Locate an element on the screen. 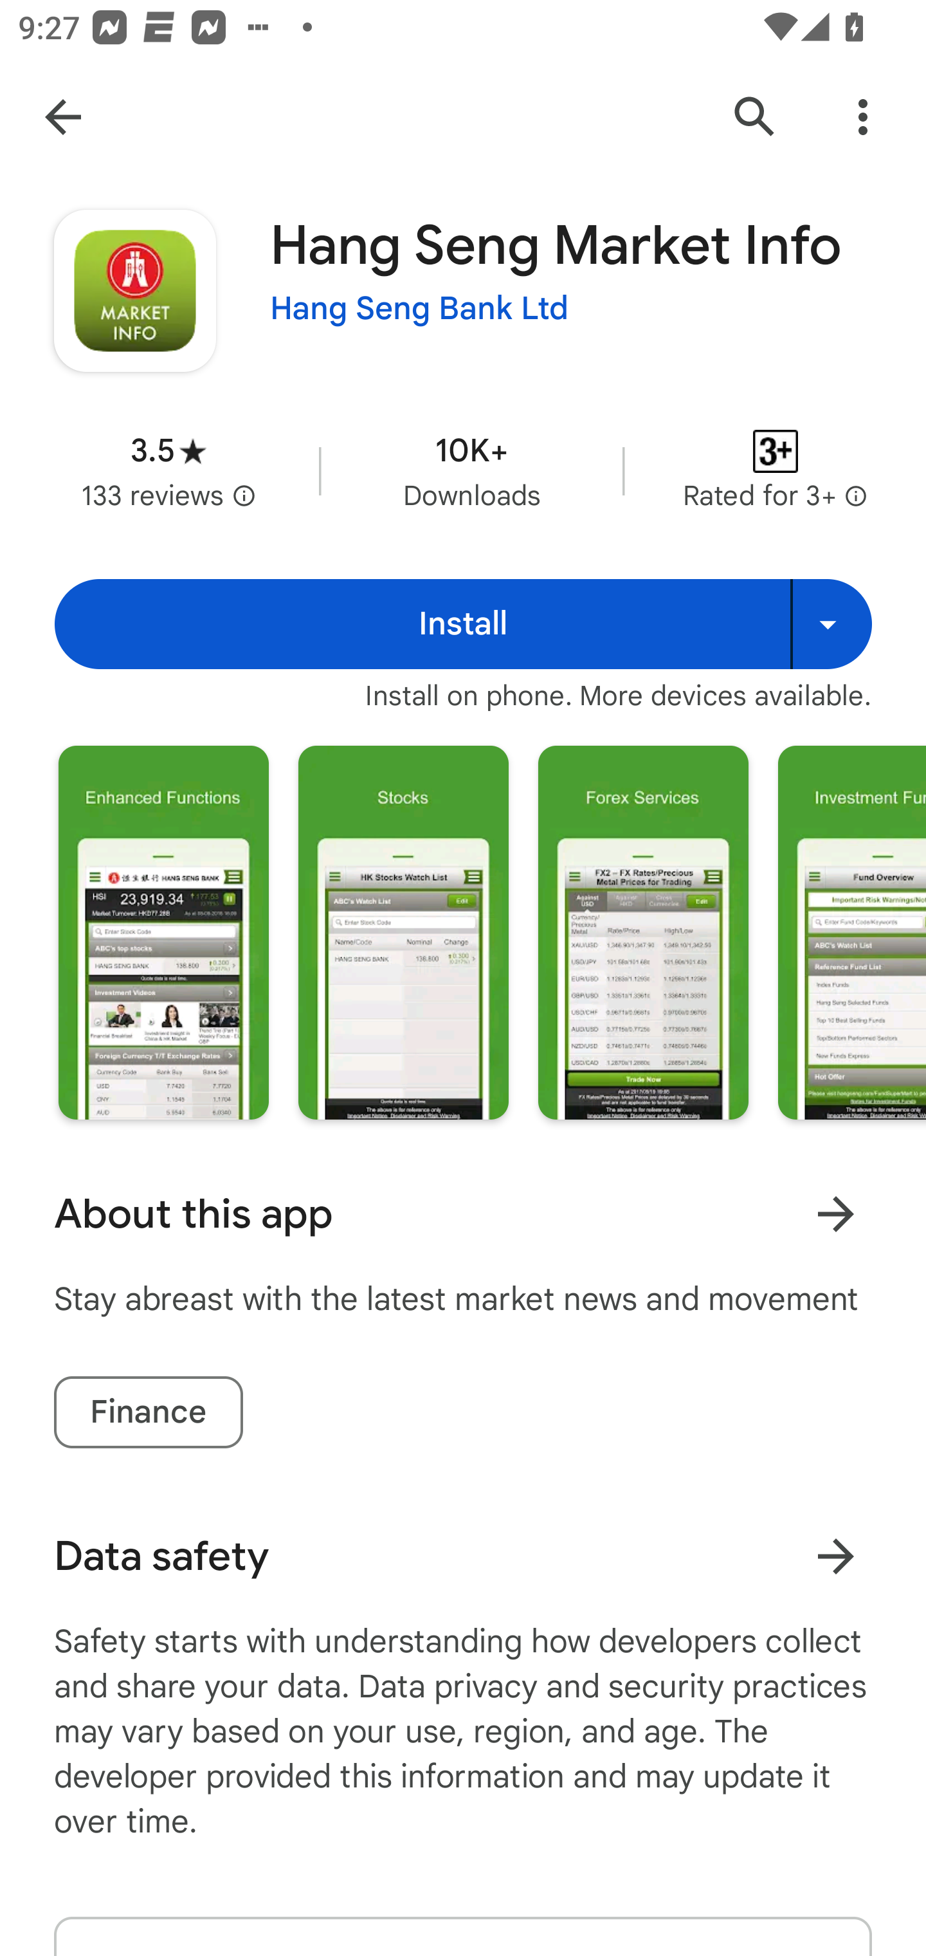 Image resolution: width=926 pixels, height=1956 pixels. Finance tag is located at coordinates (148, 1412).